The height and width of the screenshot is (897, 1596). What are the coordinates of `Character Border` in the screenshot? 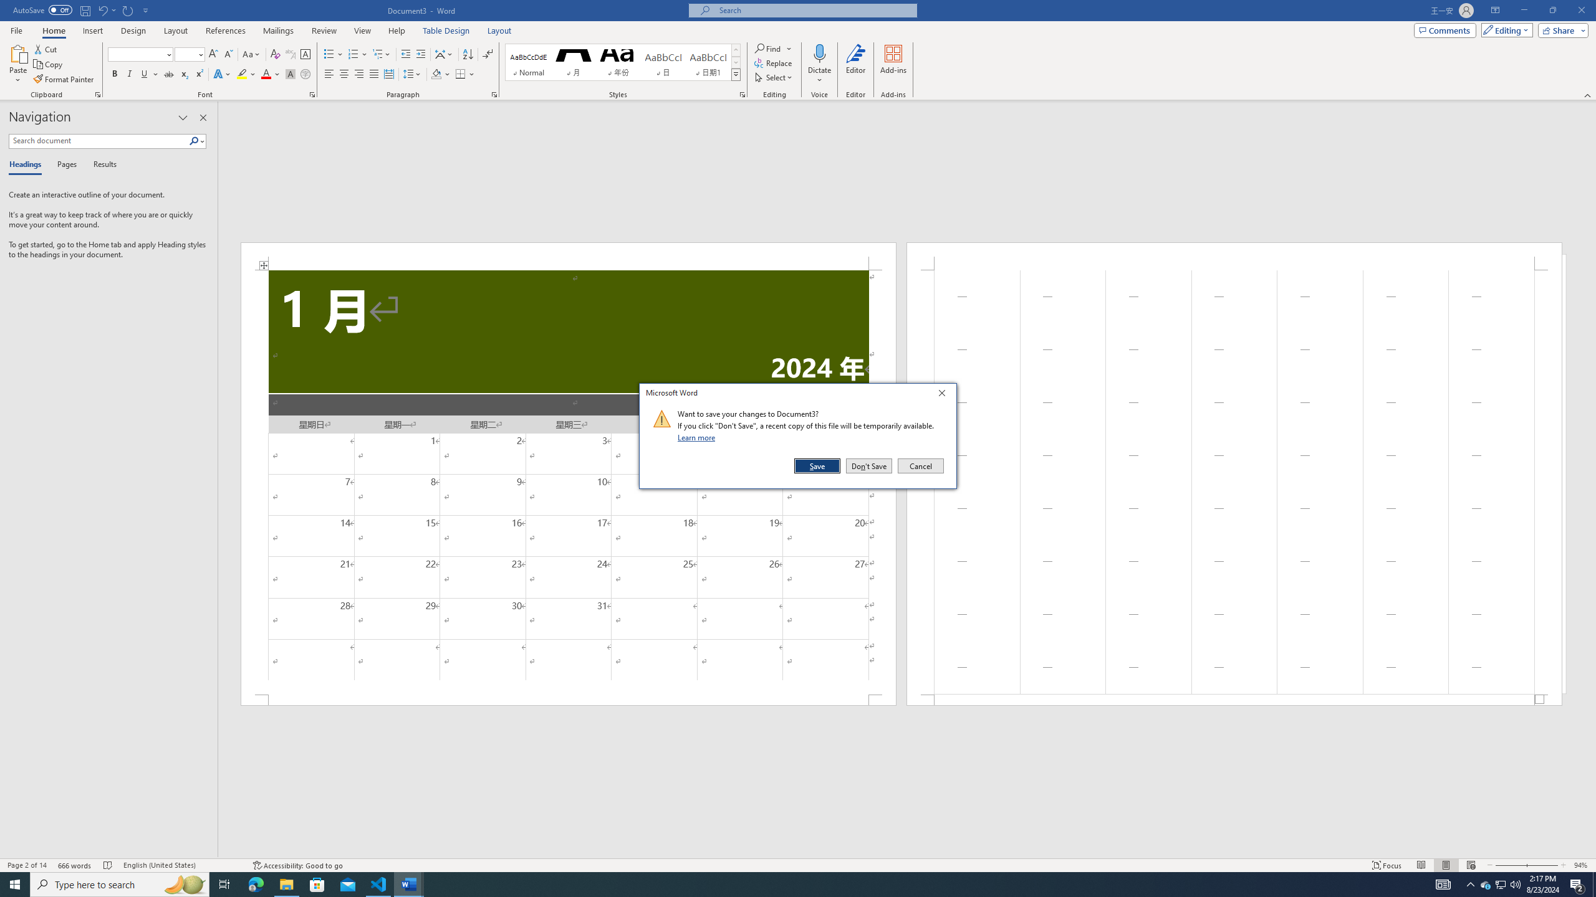 It's located at (305, 55).